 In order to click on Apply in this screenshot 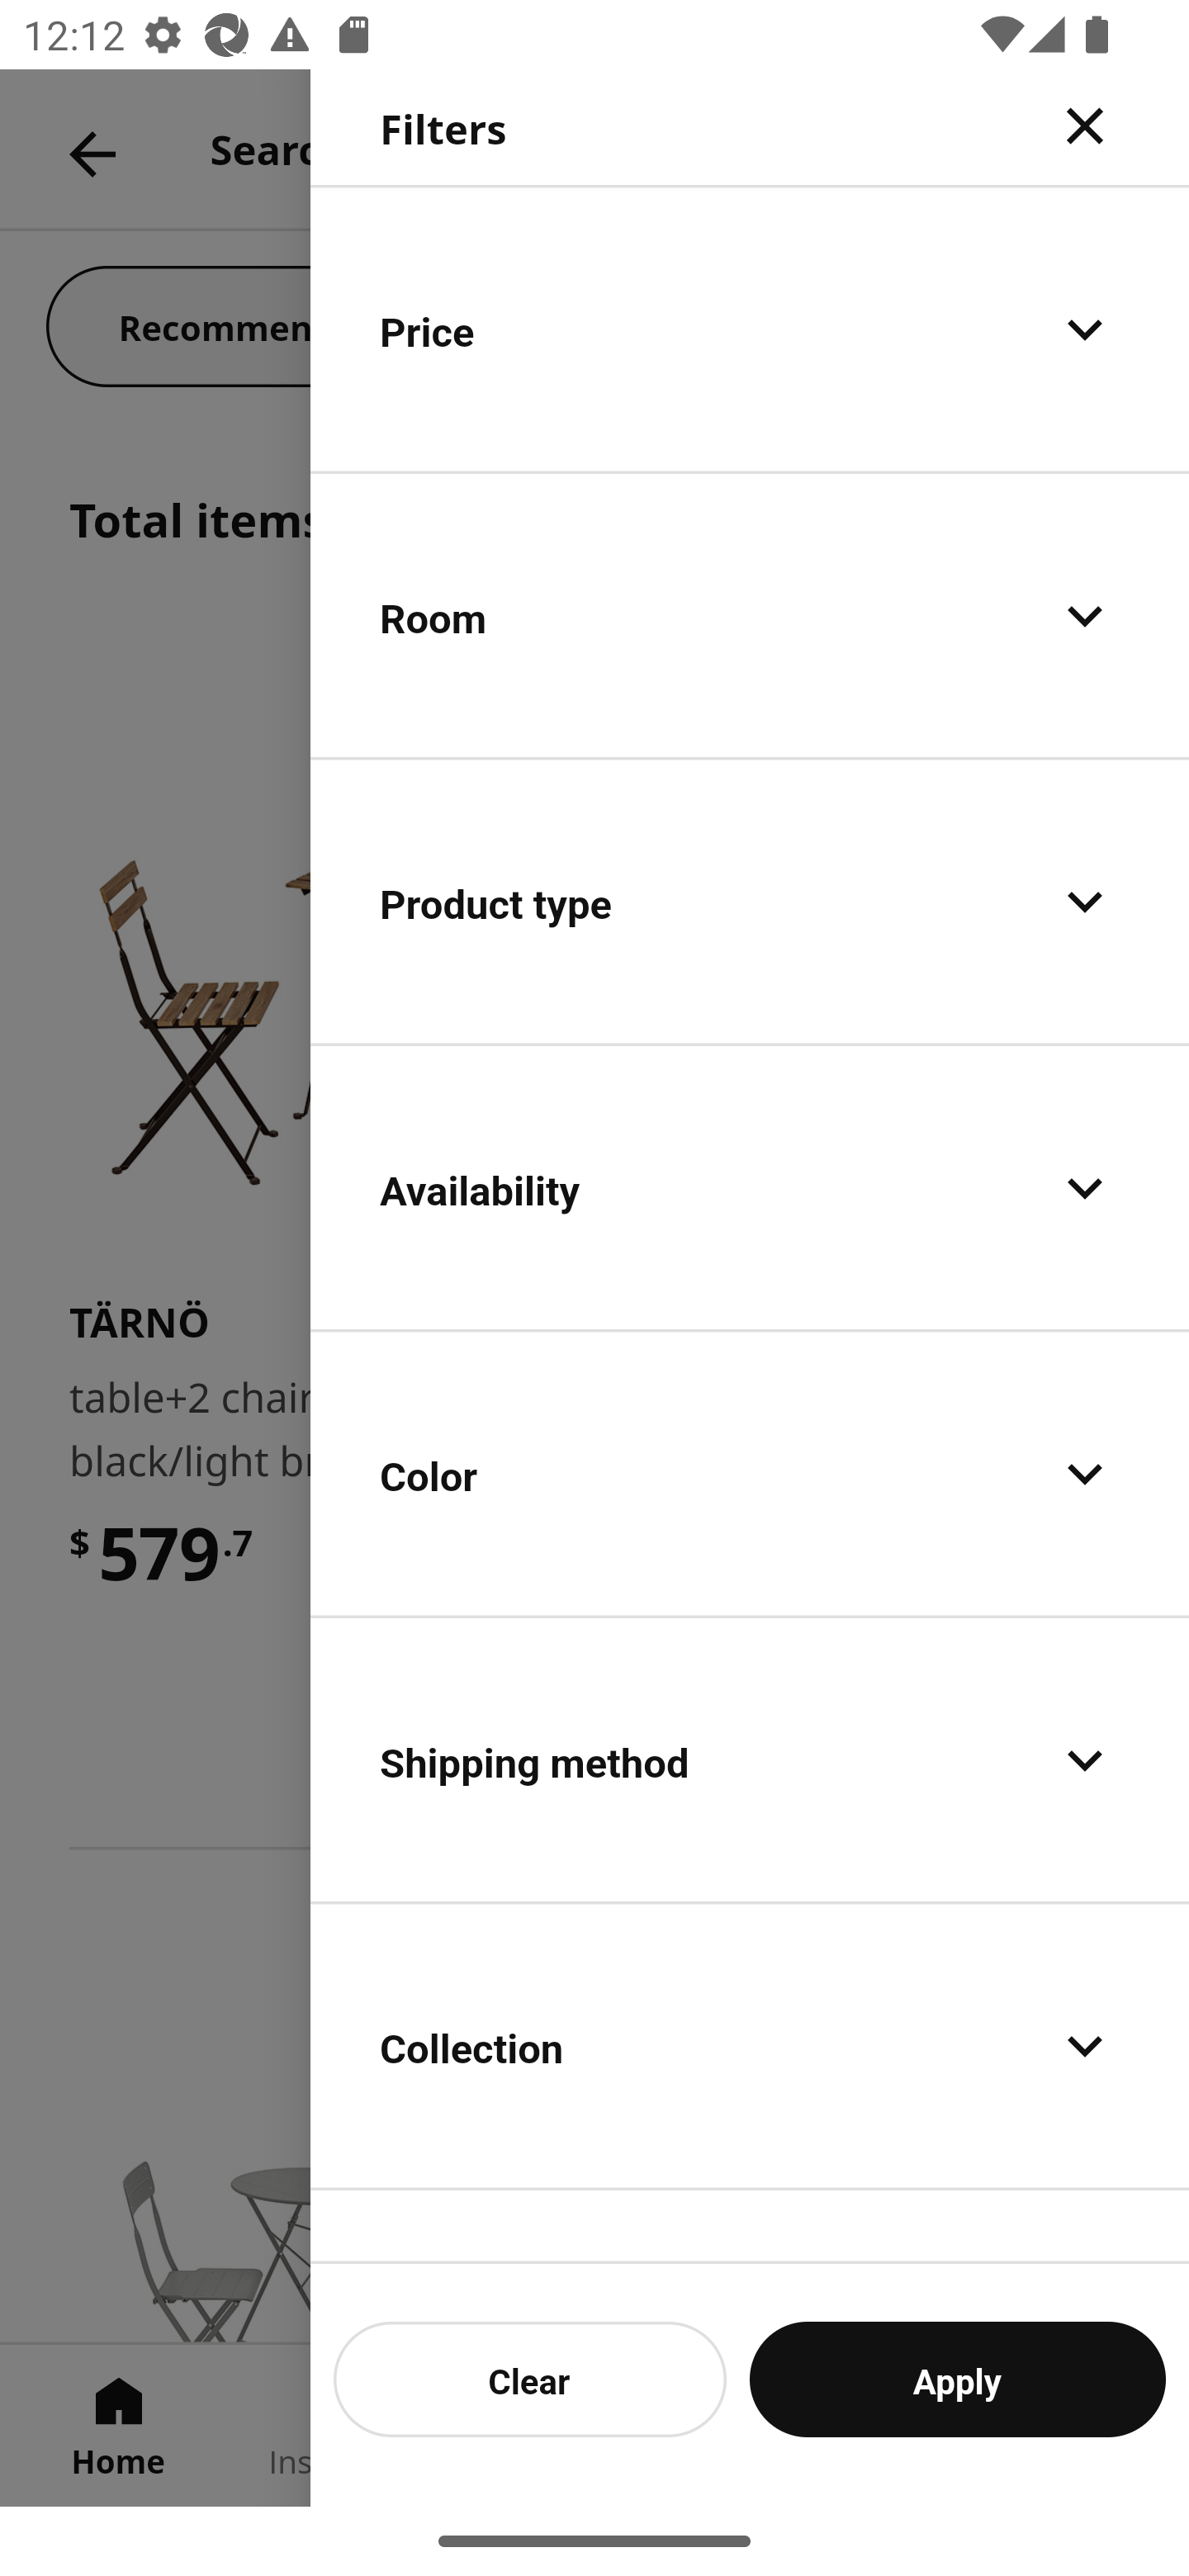, I will do `click(958, 2379)`.